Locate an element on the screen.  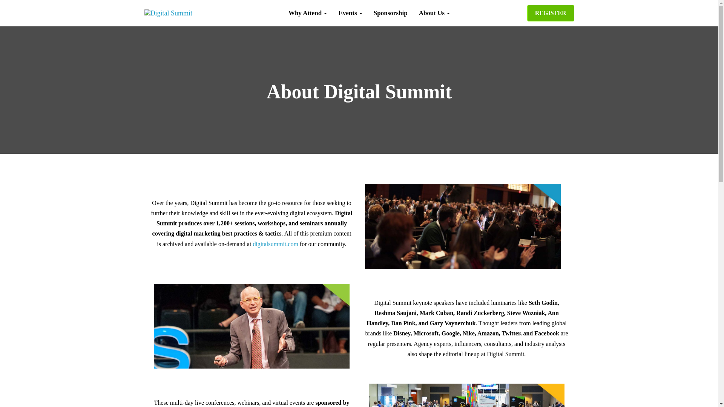
Events is located at coordinates (350, 13).